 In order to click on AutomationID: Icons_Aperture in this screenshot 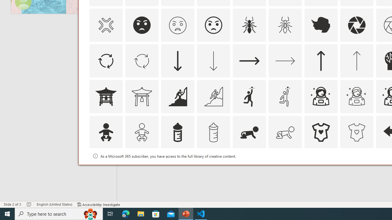, I will do `click(356, 25)`.